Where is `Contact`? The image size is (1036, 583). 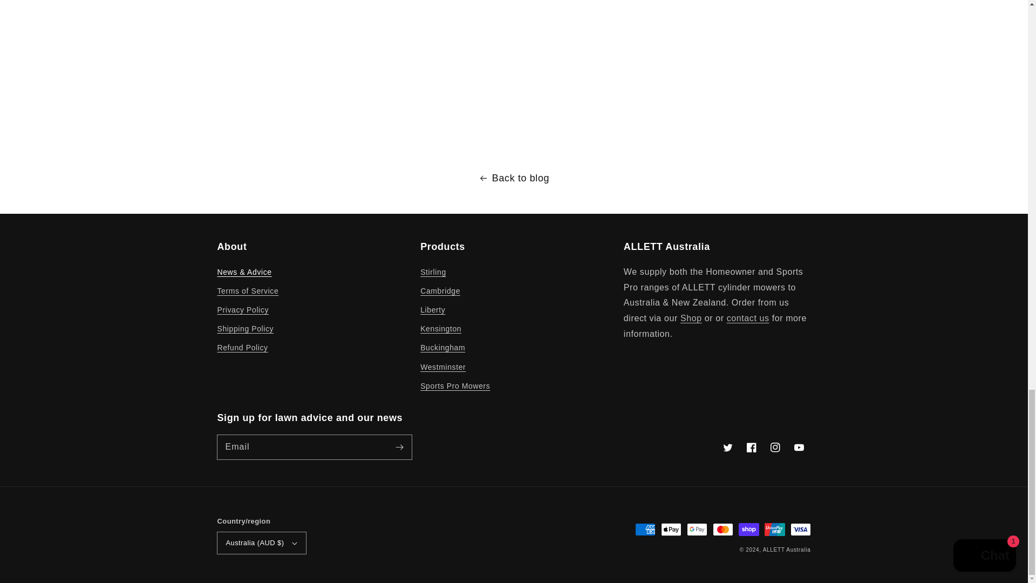 Contact is located at coordinates (748, 318).